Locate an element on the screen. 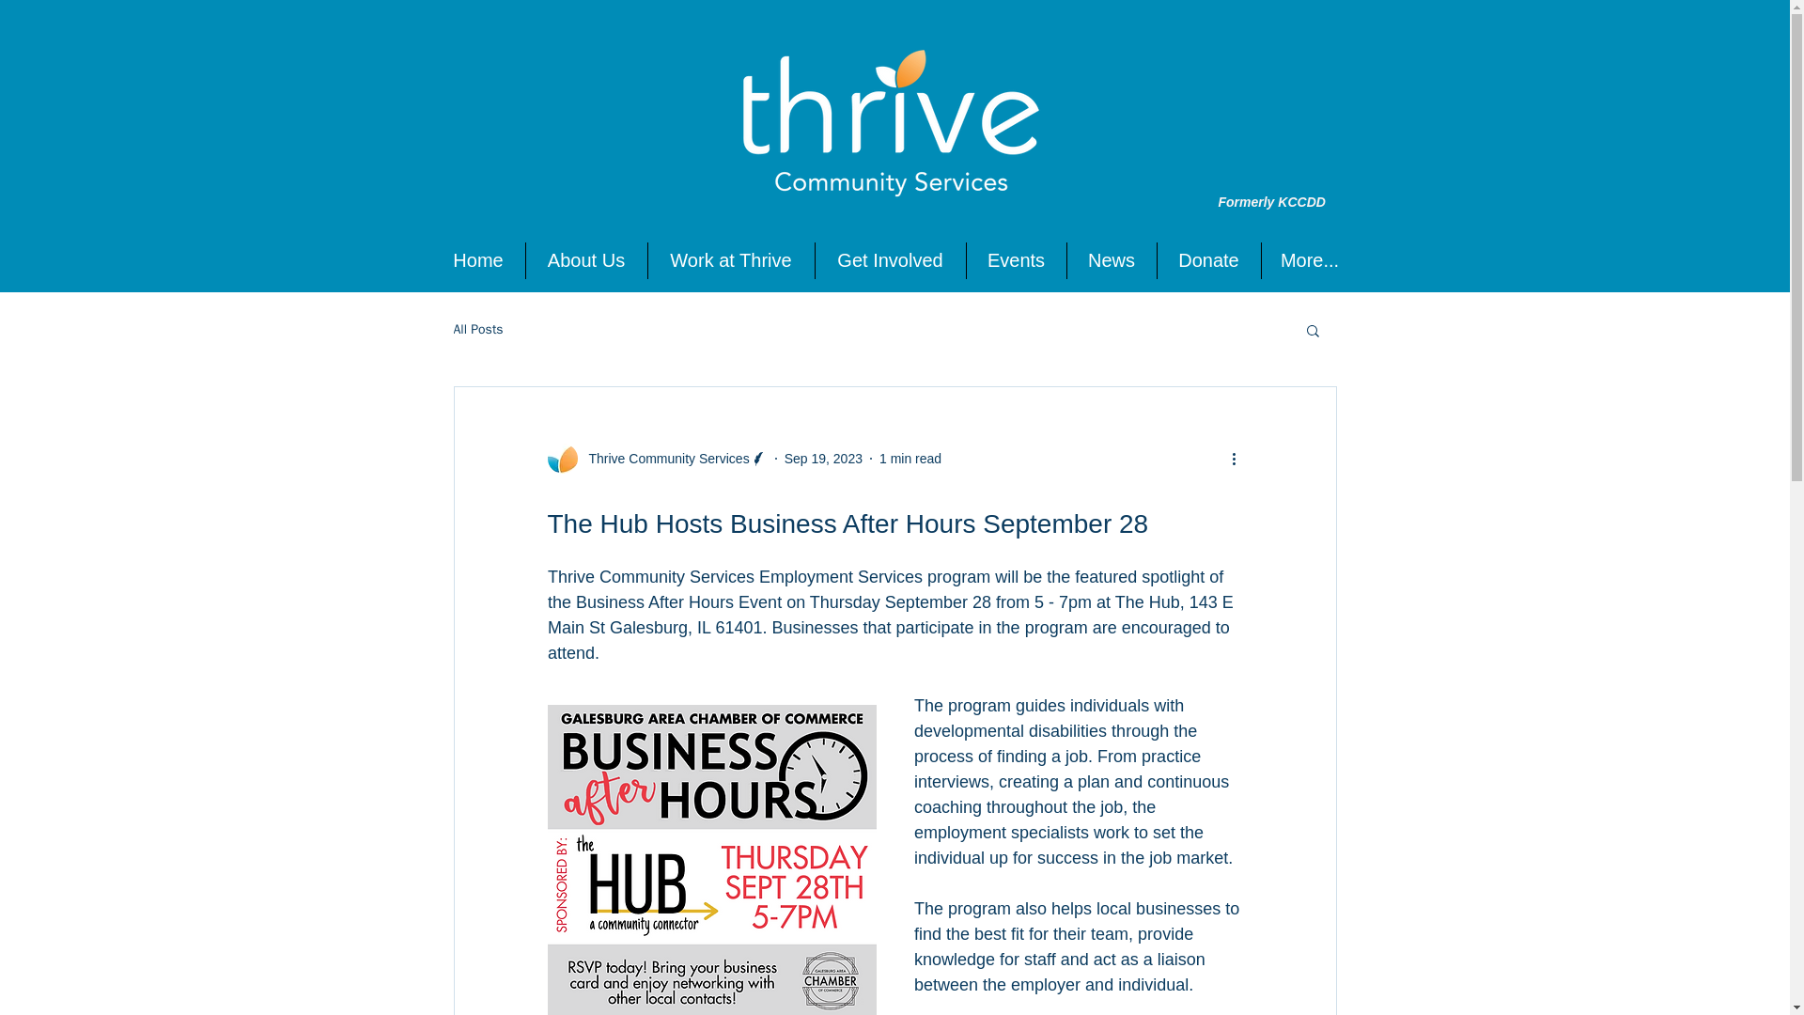 The image size is (1804, 1015). 1 min read is located at coordinates (910, 458).